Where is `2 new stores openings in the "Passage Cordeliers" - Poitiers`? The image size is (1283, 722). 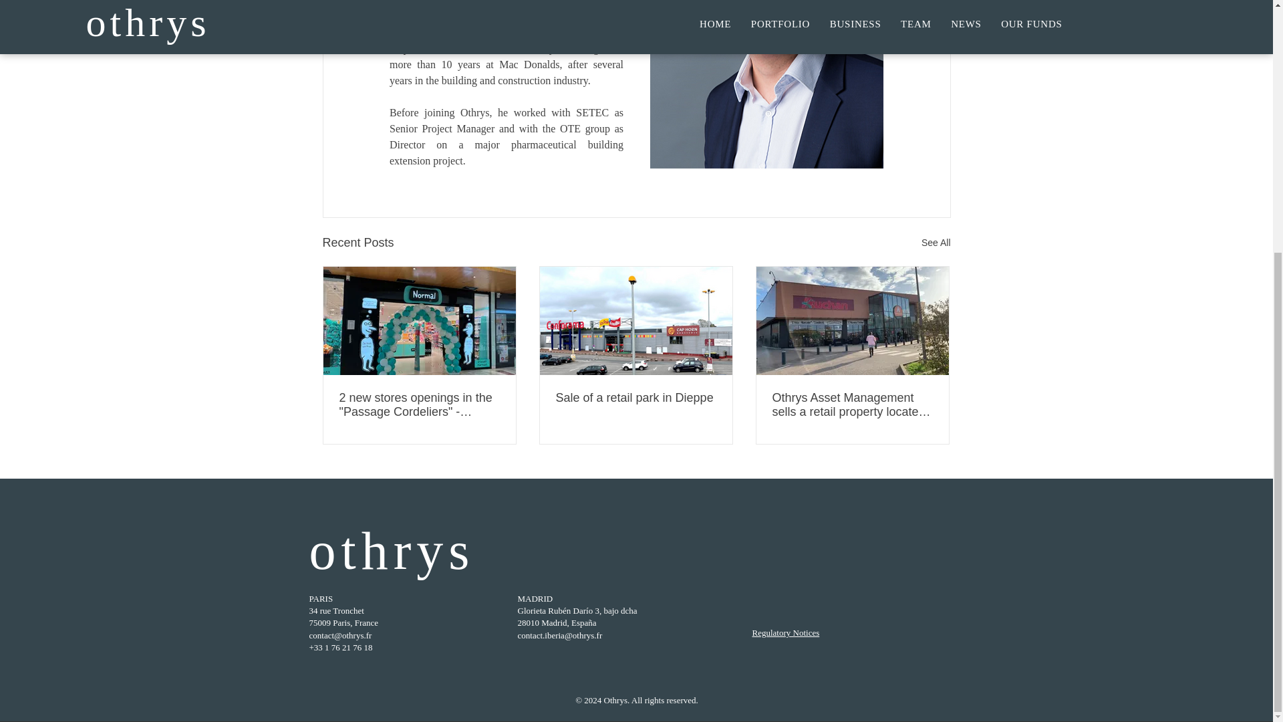
2 new stores openings in the "Passage Cordeliers" - Poitiers is located at coordinates (420, 405).